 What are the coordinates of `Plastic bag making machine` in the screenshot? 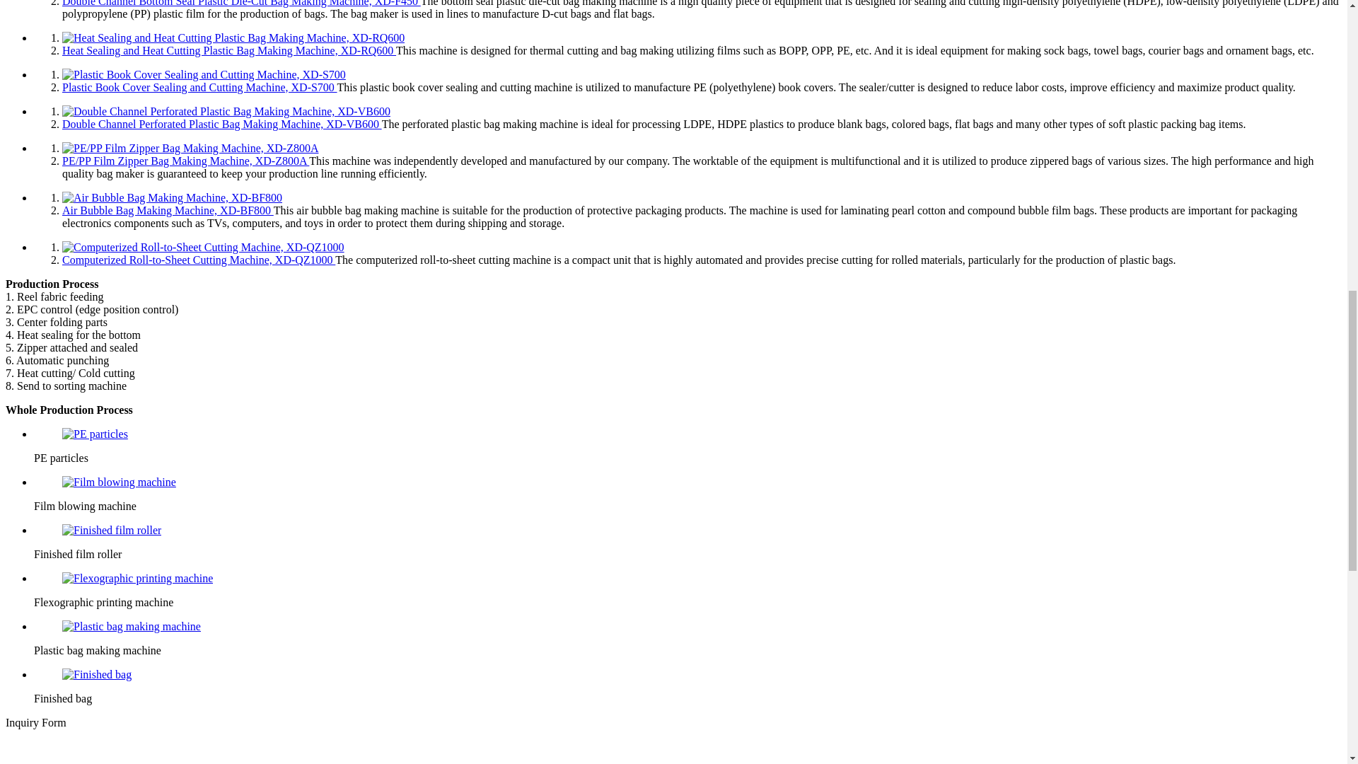 It's located at (132, 627).